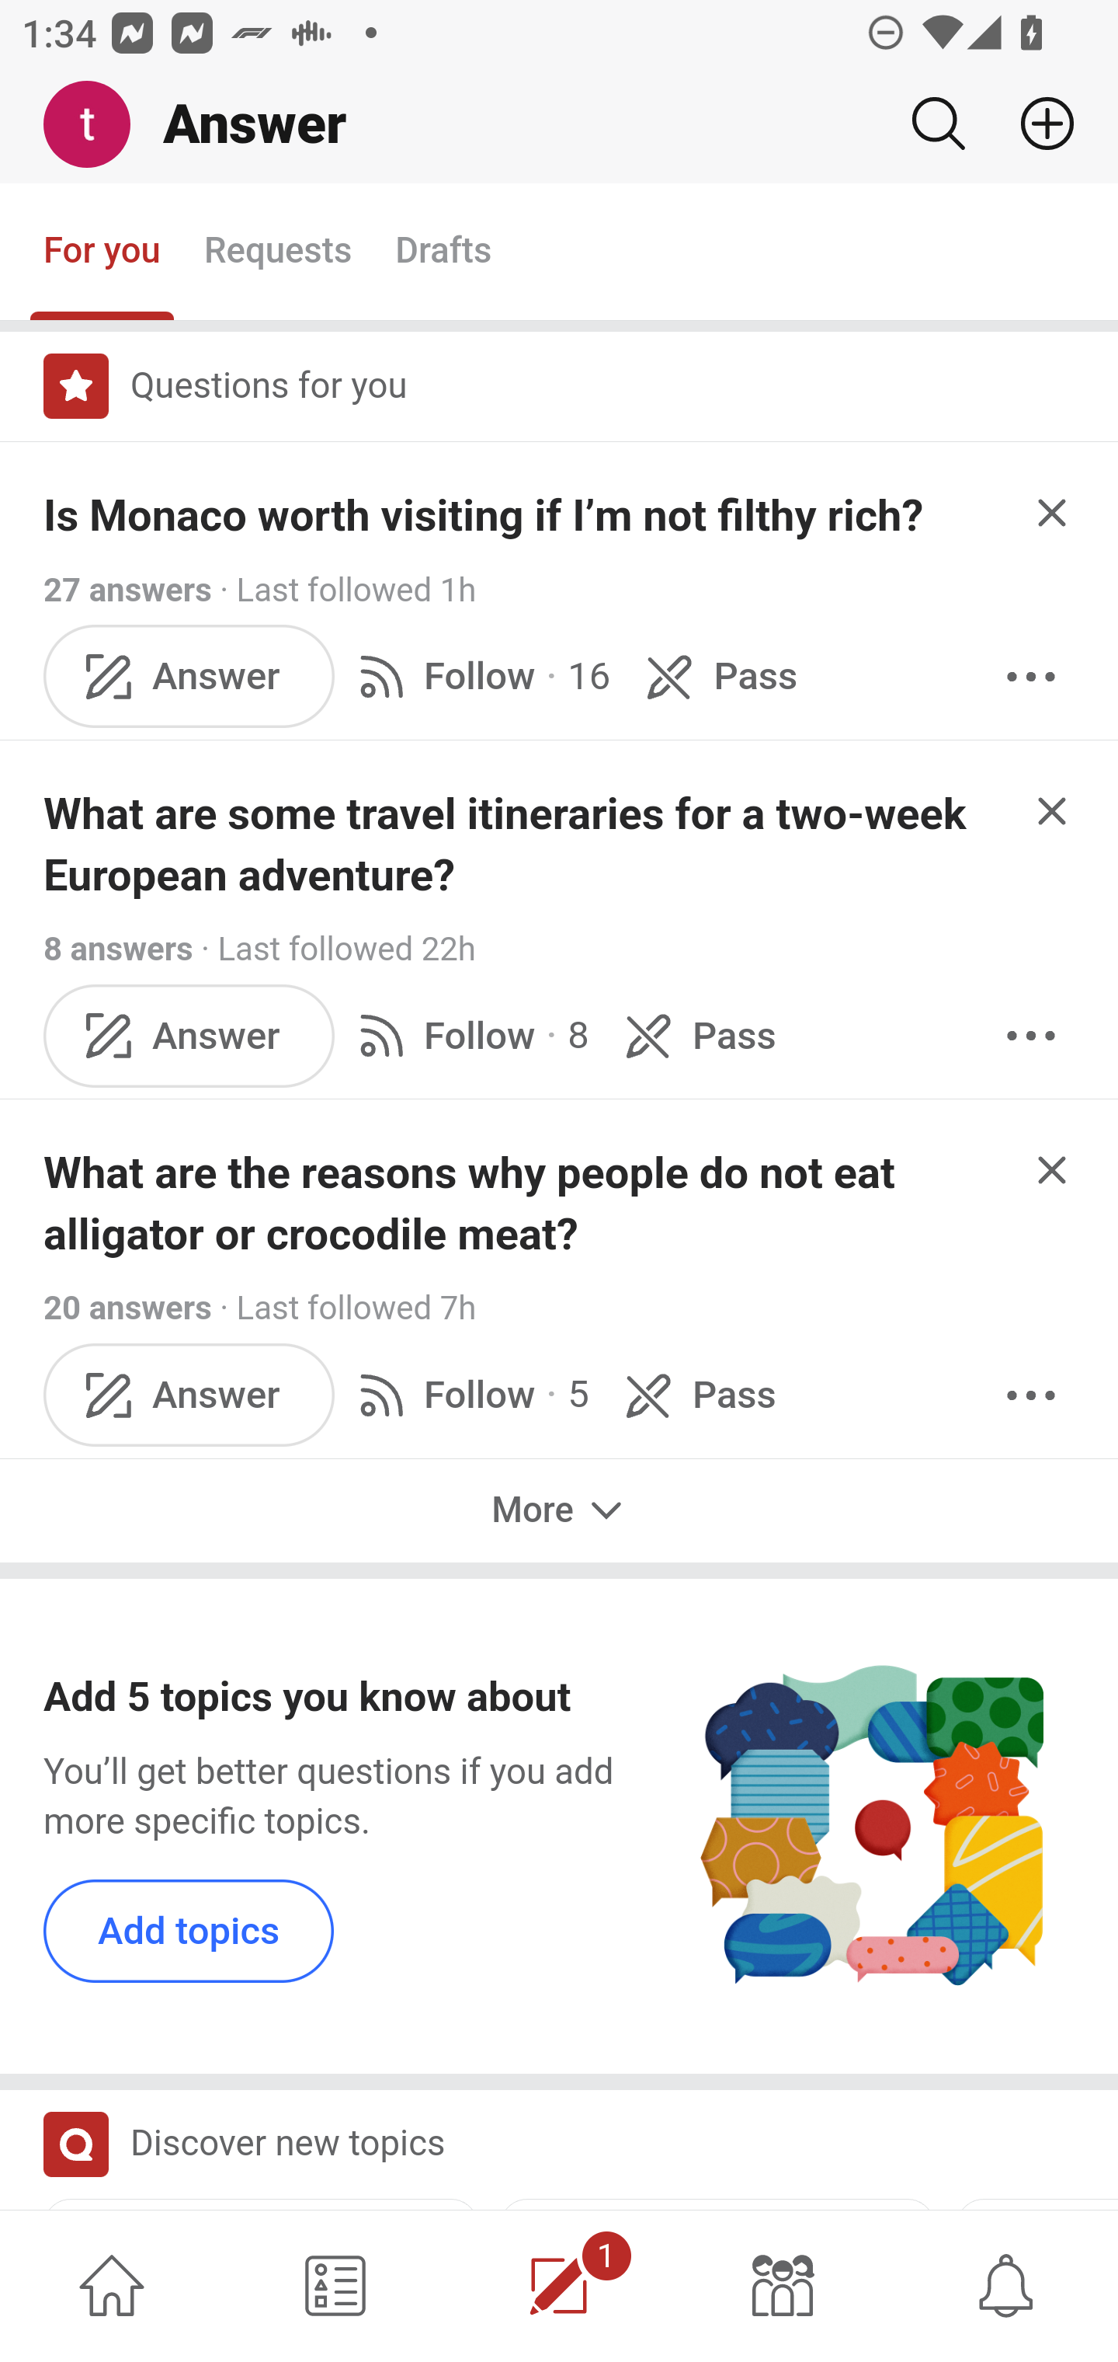 The image size is (1118, 2362). What do you see at coordinates (189, 1930) in the screenshot?
I see `Add topics` at bounding box center [189, 1930].